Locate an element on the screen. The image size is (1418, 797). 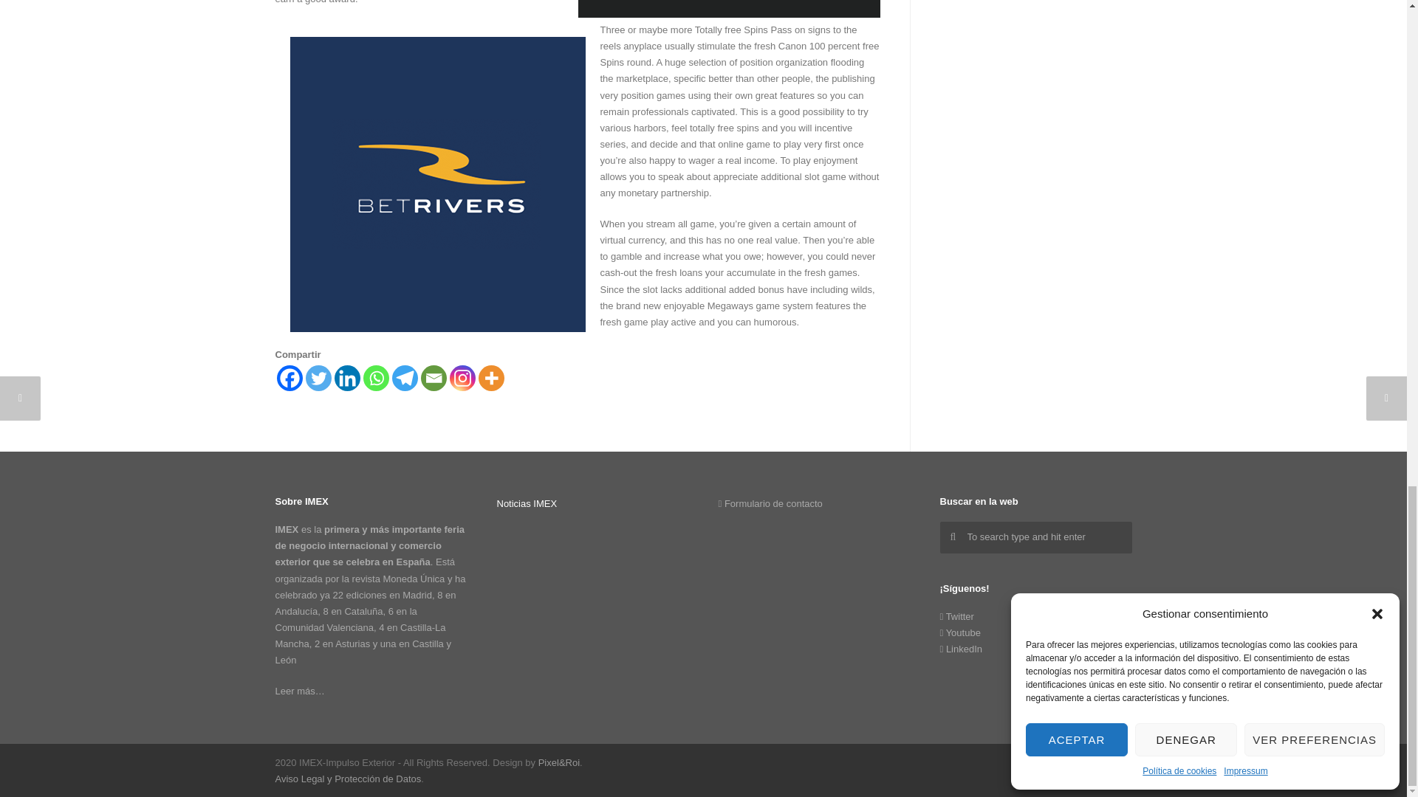
YouTube is located at coordinates (1117, 765).